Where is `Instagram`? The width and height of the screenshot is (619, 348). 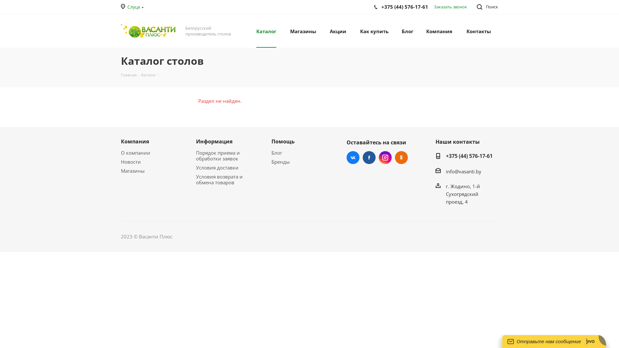 Instagram is located at coordinates (385, 157).